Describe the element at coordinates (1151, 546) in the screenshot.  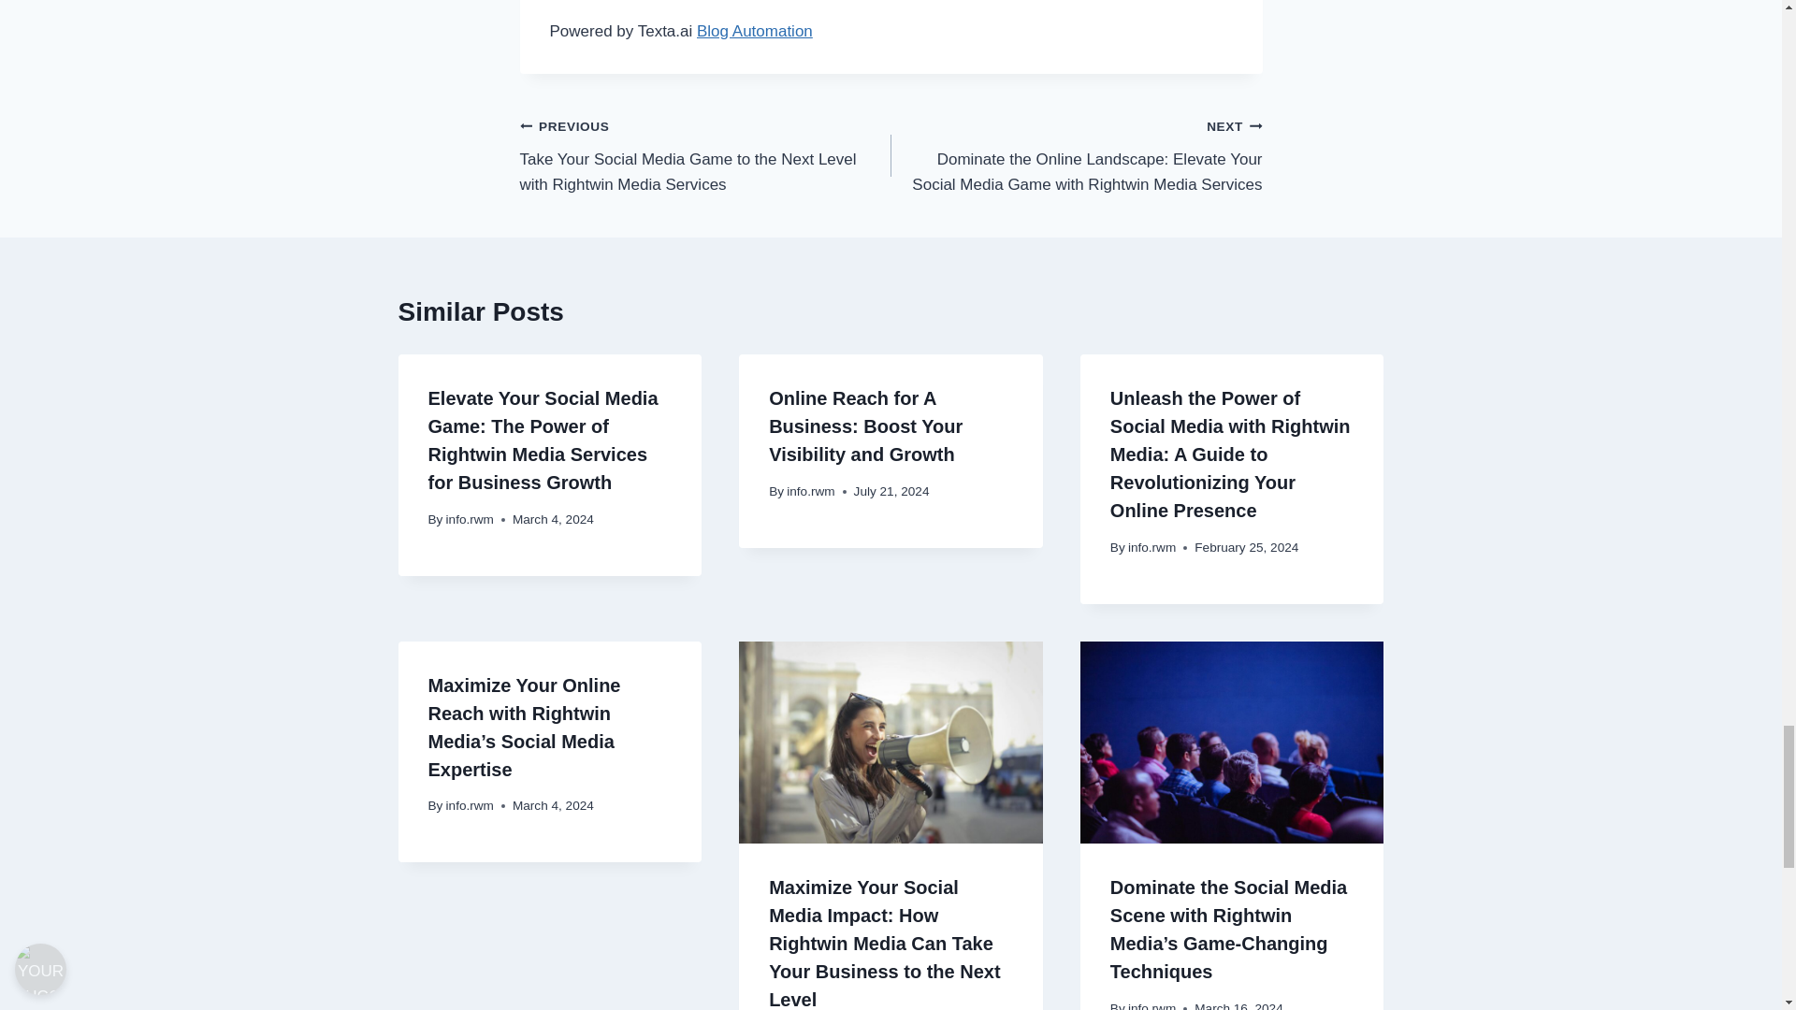
I see `info.rwm` at that location.